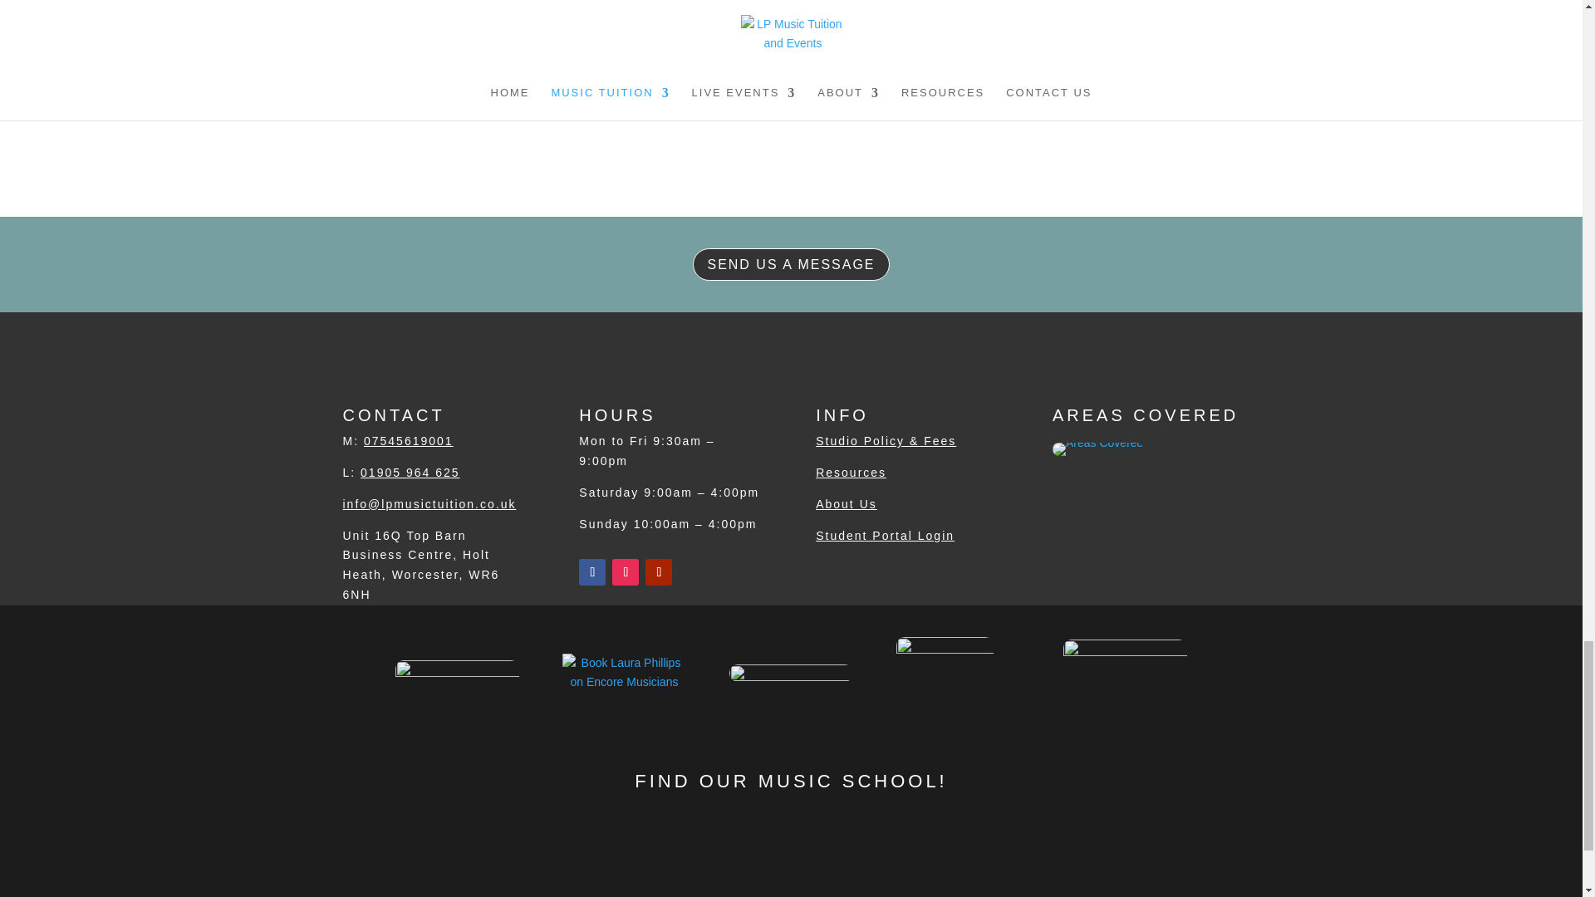 Image resolution: width=1595 pixels, height=897 pixels. I want to click on SEND US A MESSAGE, so click(790, 264).